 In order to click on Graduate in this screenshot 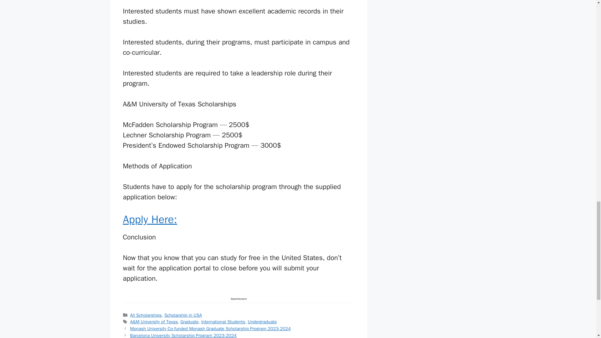, I will do `click(190, 322)`.